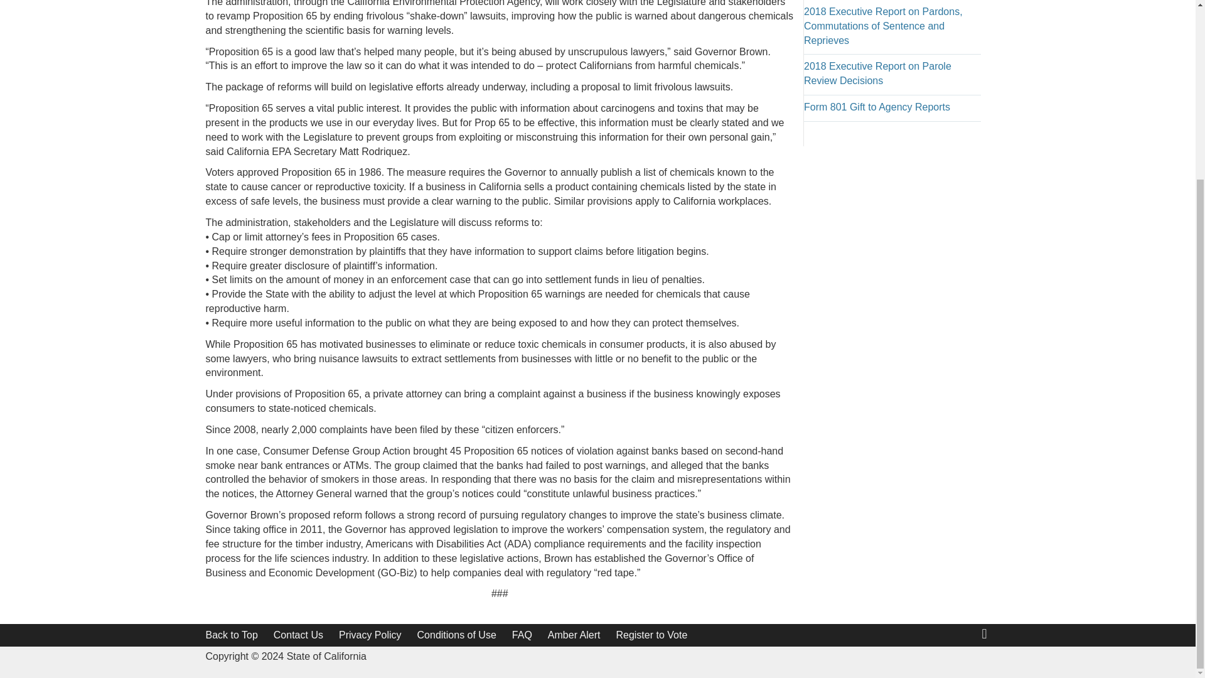  What do you see at coordinates (877, 107) in the screenshot?
I see `Form 801 Gift to Agency Reports` at bounding box center [877, 107].